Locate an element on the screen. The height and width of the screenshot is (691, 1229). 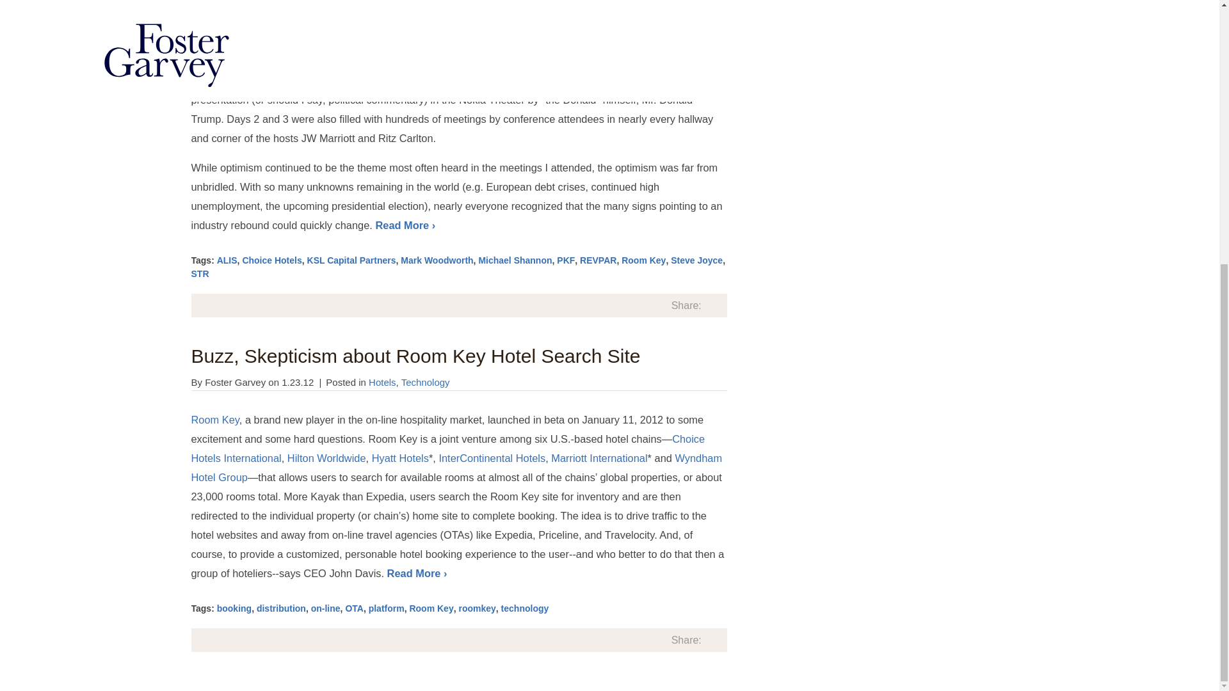
Mark Woodworth is located at coordinates (437, 260).